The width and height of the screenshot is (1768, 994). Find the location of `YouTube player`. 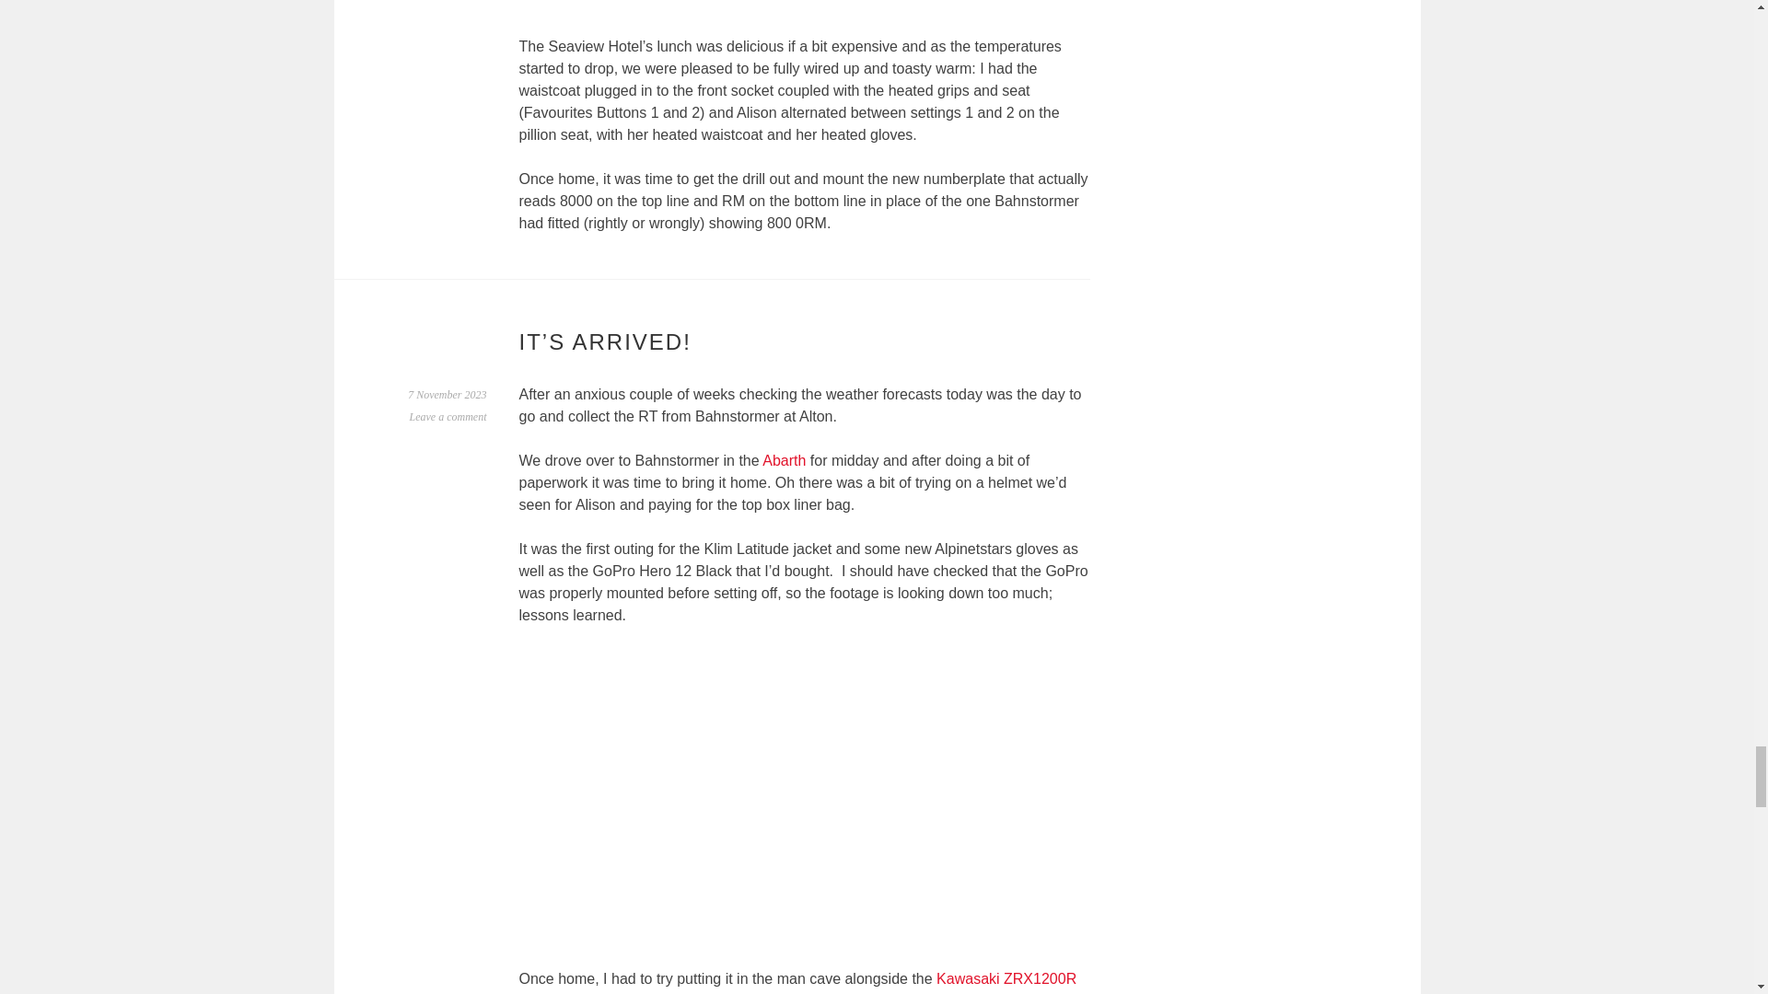

YouTube player is located at coordinates (804, 808).